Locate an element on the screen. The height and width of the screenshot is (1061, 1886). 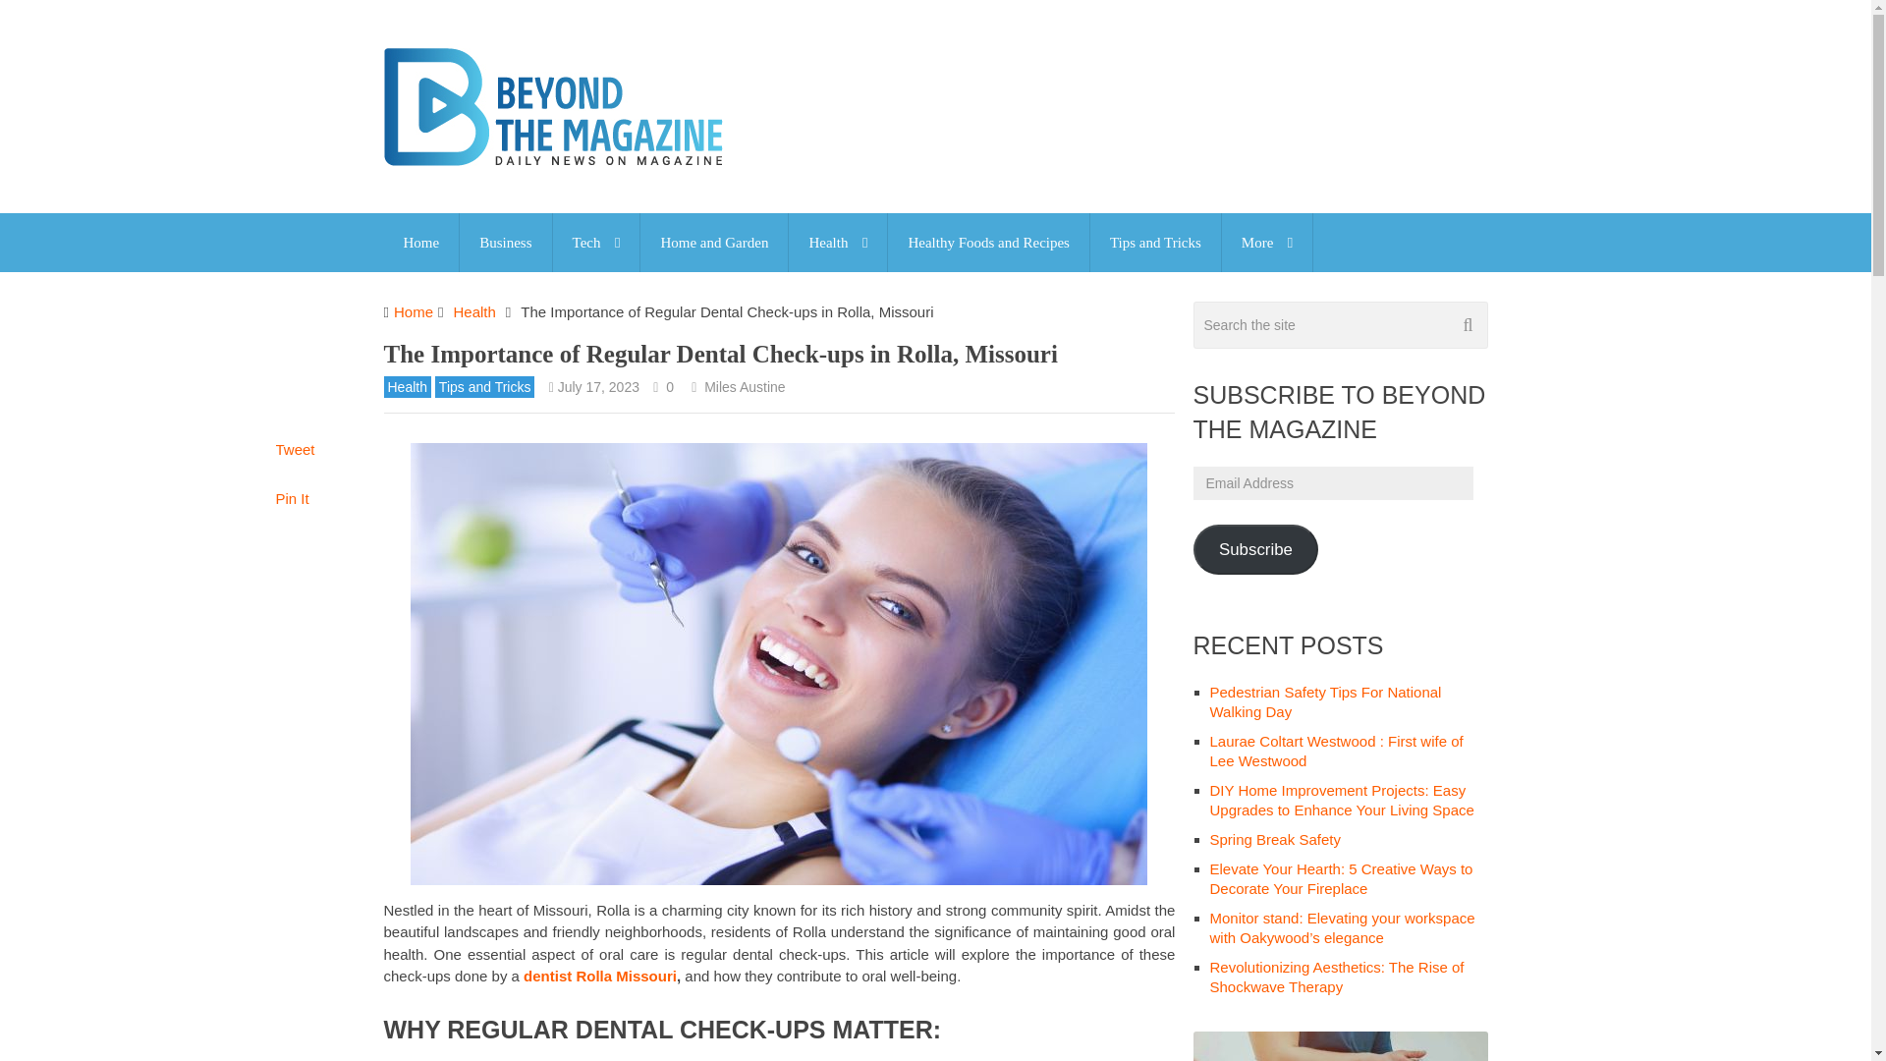
Posts by Miles Austine is located at coordinates (744, 386).